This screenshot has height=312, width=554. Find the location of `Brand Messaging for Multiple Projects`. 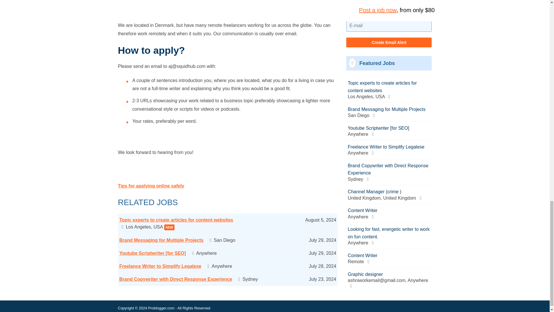

Brand Messaging for Multiple Projects is located at coordinates (162, 240).